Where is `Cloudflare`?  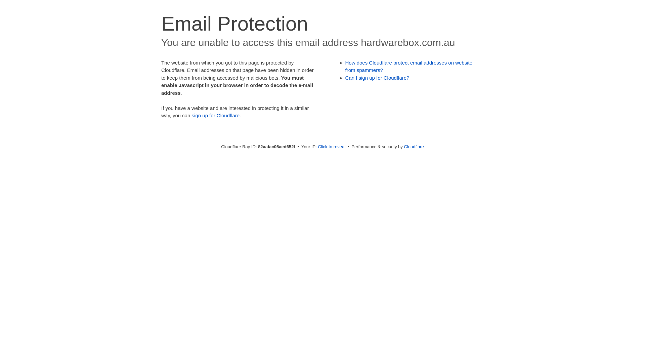 Cloudflare is located at coordinates (414, 147).